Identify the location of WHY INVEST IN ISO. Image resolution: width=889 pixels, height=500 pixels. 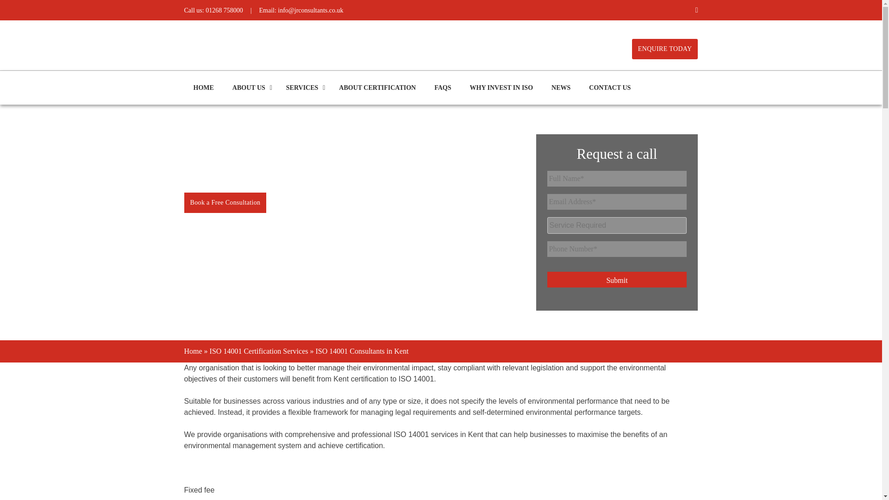
(501, 87).